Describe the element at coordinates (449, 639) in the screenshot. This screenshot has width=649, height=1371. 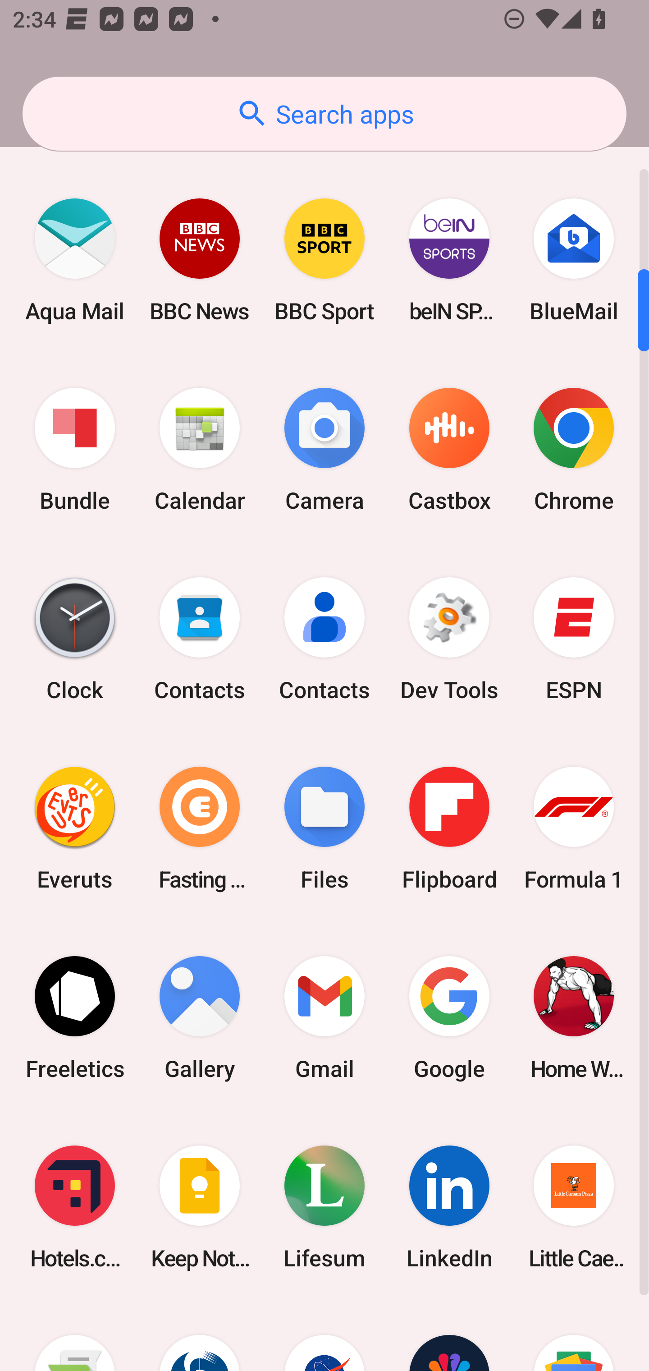
I see `Dev Tools` at that location.